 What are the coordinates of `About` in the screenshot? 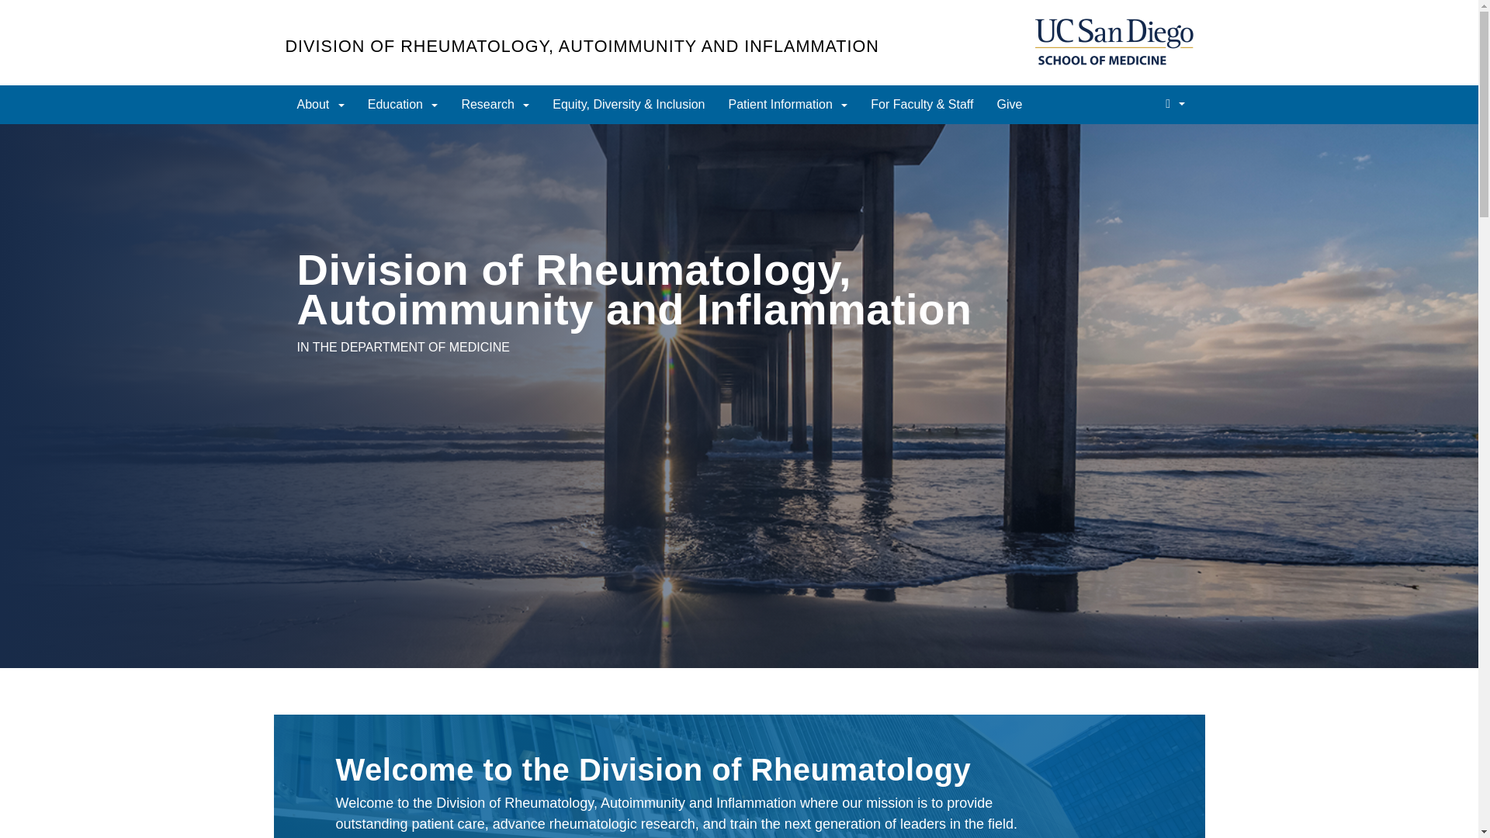 It's located at (321, 104).